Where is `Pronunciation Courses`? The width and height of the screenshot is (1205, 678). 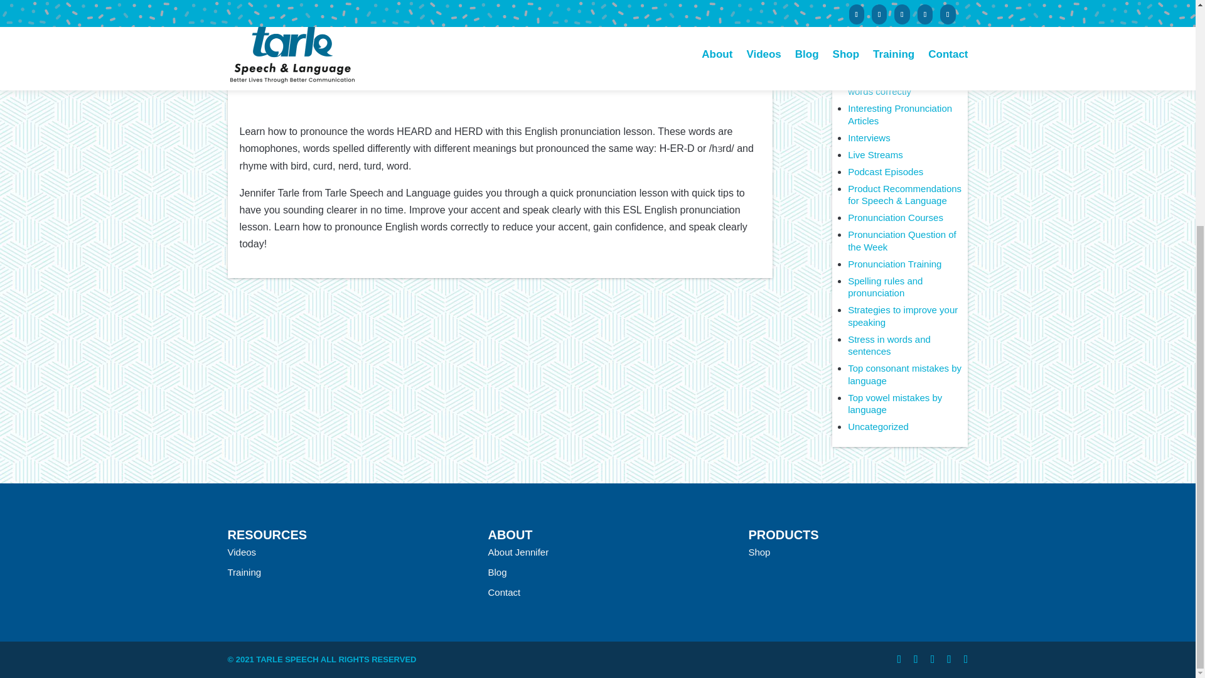 Pronunciation Courses is located at coordinates (896, 217).